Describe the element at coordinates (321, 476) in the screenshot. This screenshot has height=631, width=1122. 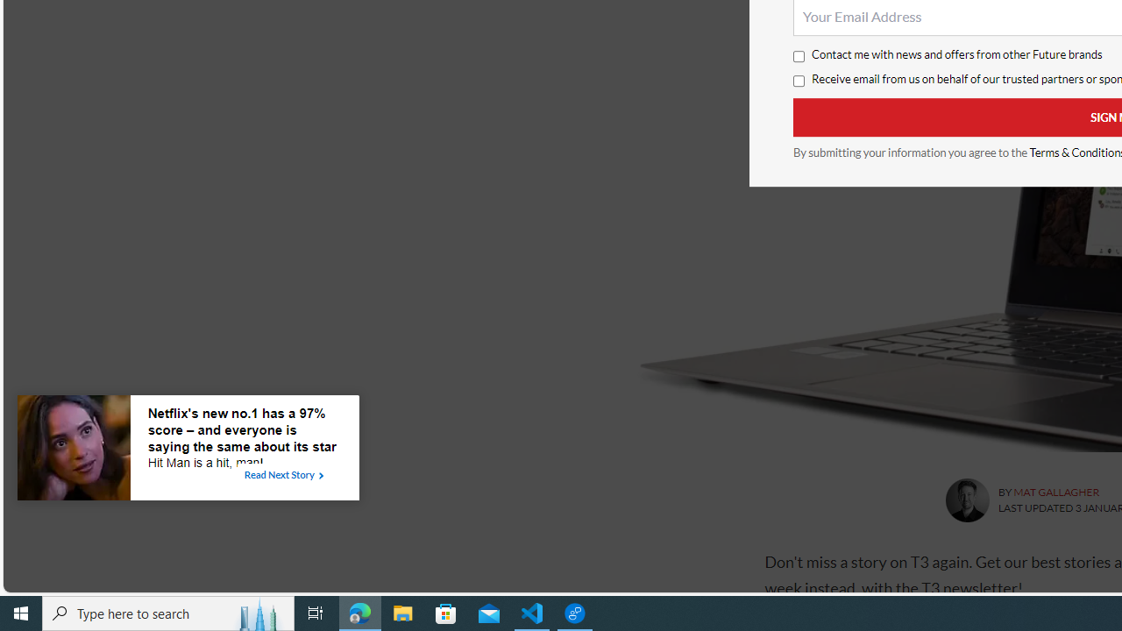
I see `Class: tbl-arrow-icon arrow-2` at that location.